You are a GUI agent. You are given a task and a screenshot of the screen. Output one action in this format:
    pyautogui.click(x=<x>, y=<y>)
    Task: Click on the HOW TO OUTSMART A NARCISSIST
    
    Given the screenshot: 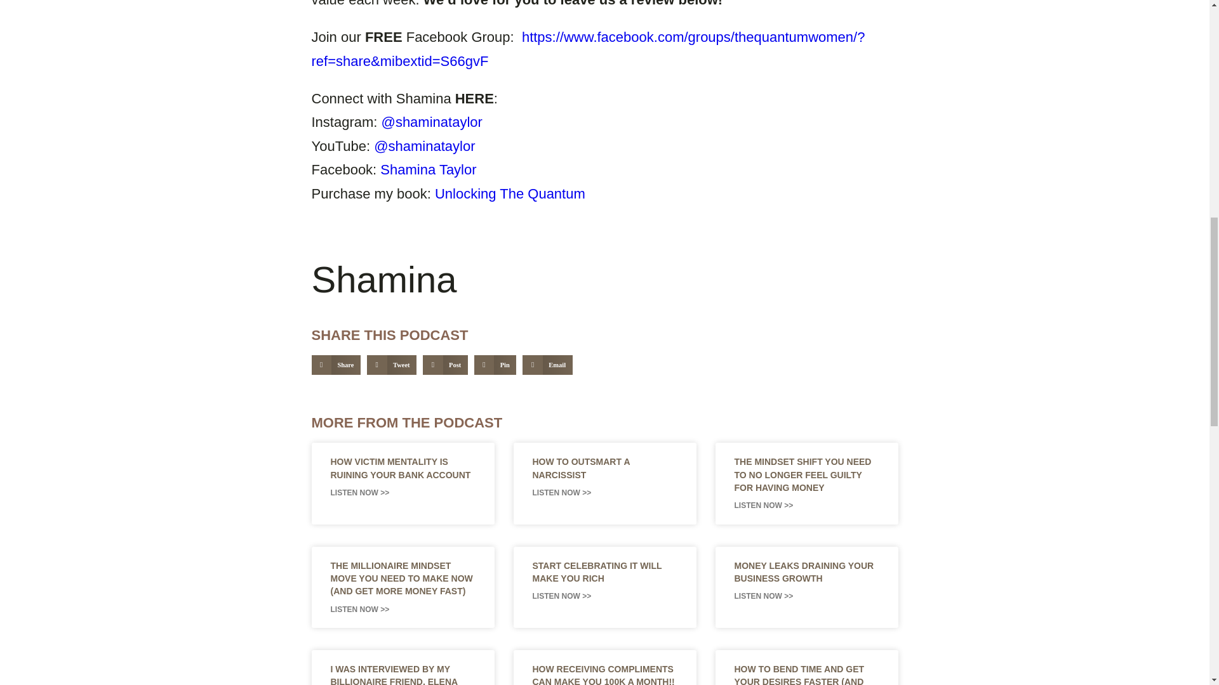 What is the action you would take?
    pyautogui.click(x=580, y=468)
    